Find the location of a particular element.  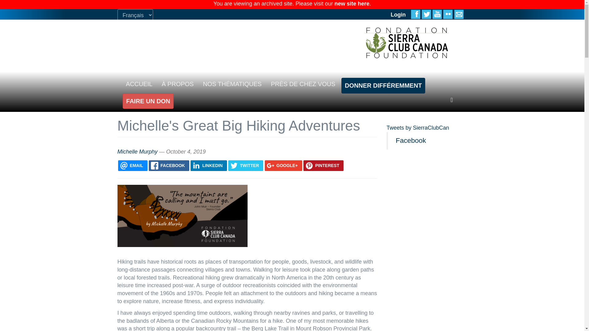

Youtube is located at coordinates (437, 14).